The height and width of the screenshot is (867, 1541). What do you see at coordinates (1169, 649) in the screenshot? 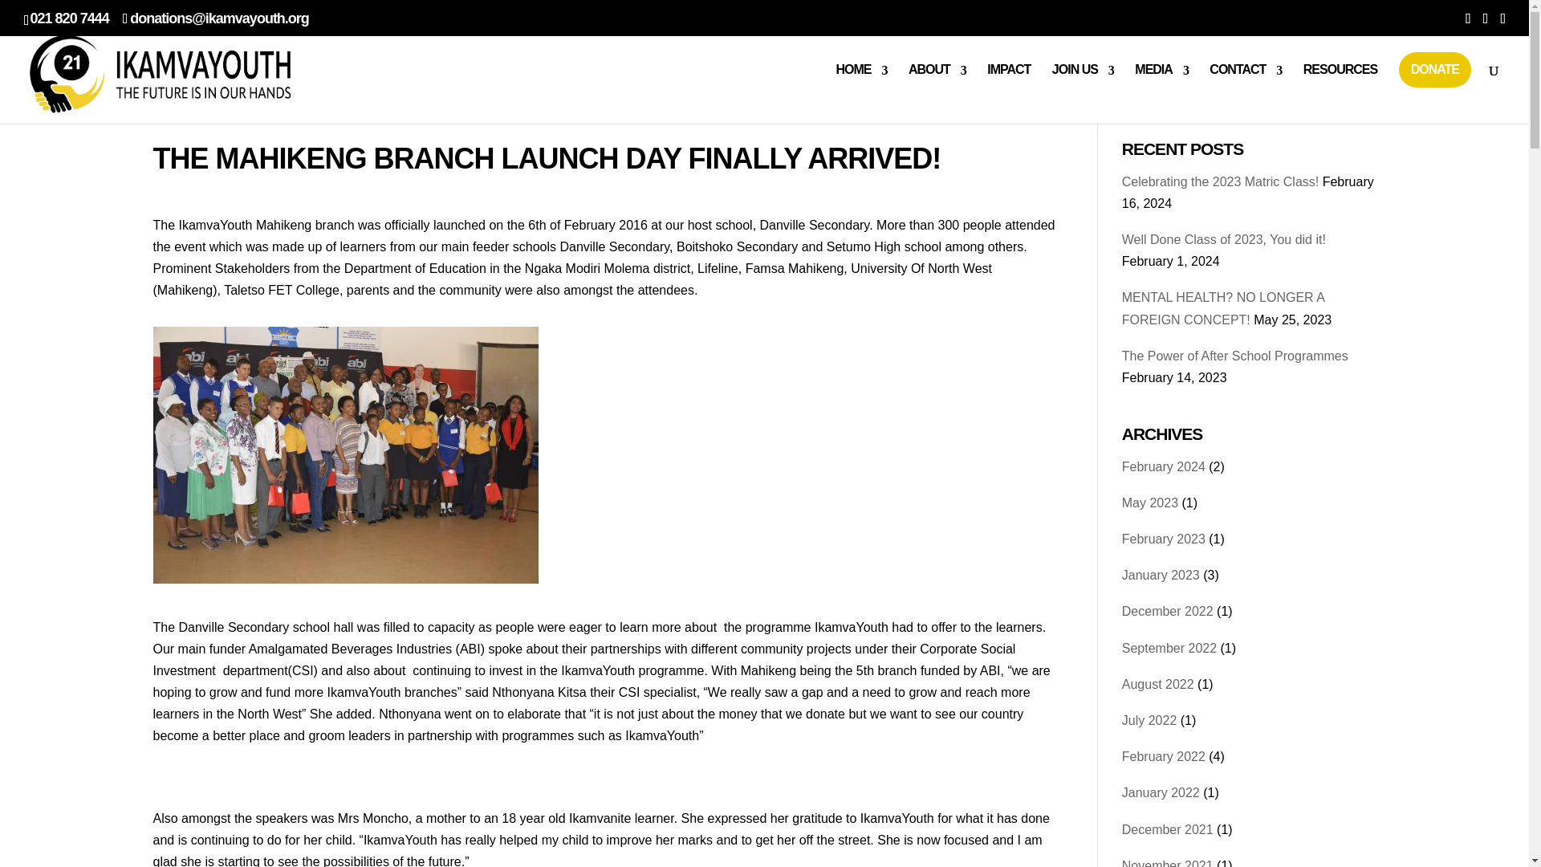
I see `September 2022` at bounding box center [1169, 649].